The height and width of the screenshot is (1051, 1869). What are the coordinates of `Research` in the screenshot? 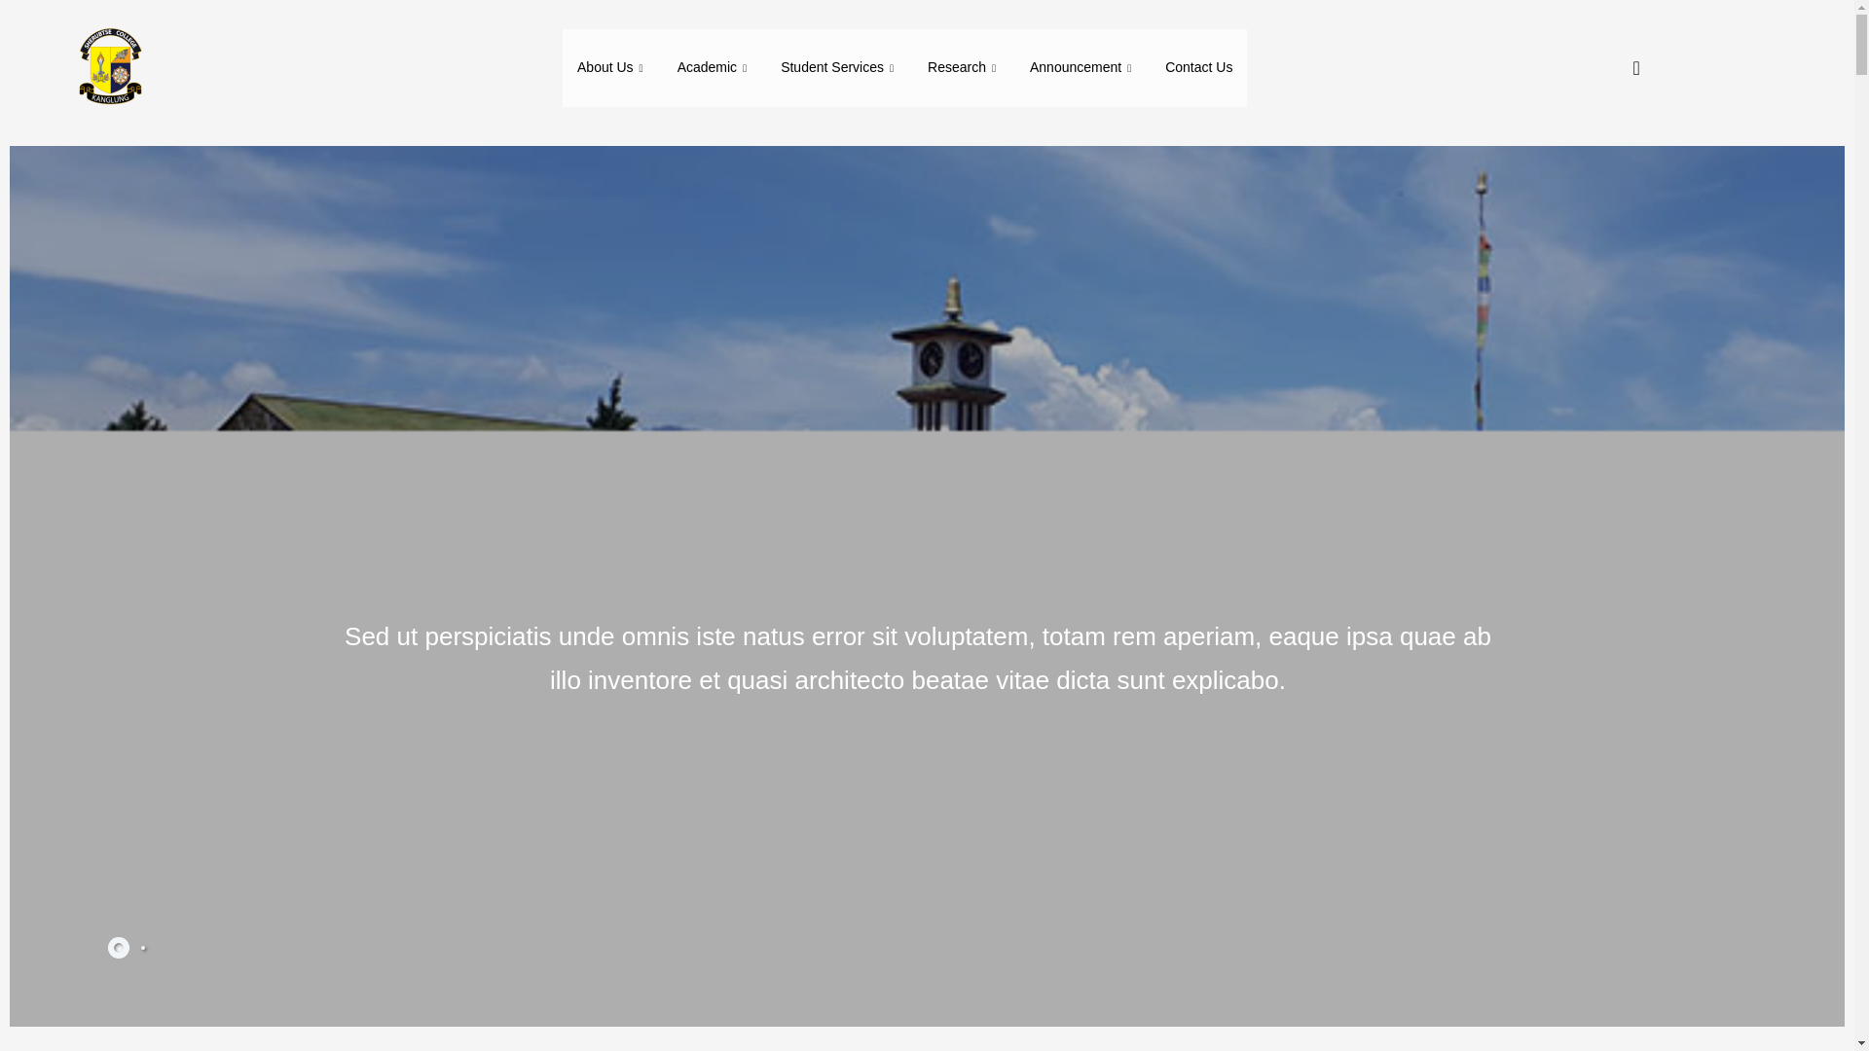 It's located at (964, 68).